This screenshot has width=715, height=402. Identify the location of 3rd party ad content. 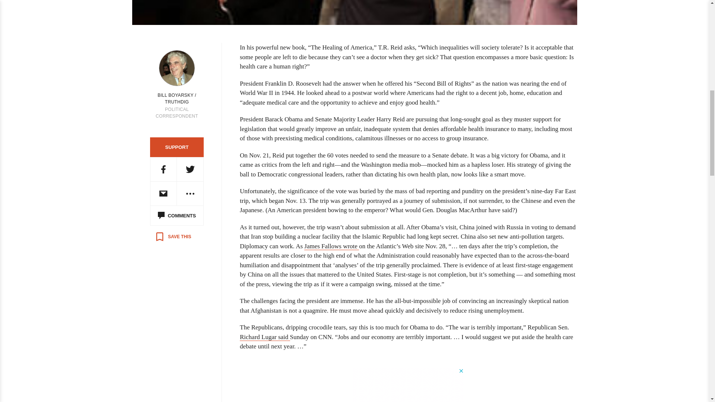
(408, 385).